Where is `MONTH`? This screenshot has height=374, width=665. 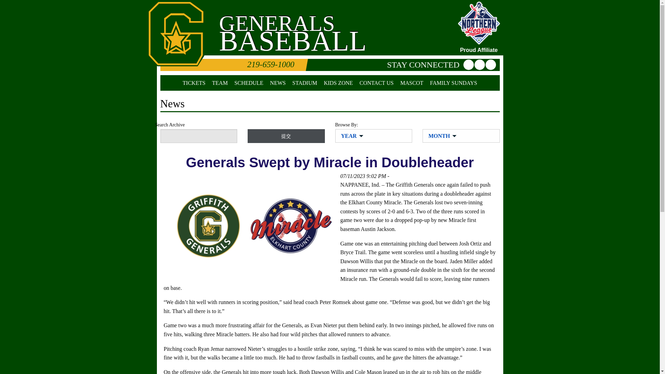 MONTH is located at coordinates (441, 136).